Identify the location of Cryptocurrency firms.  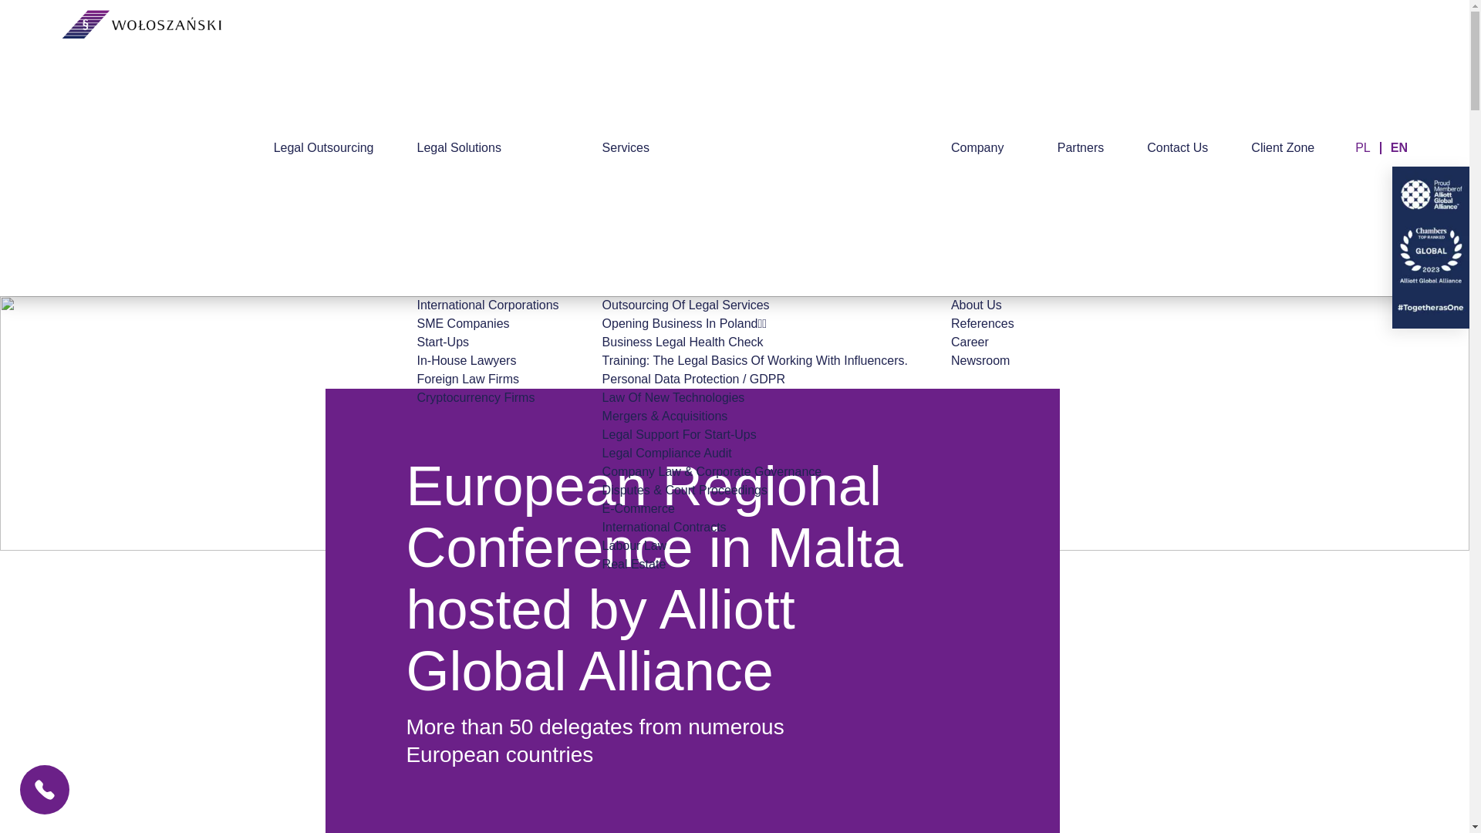
(487, 398).